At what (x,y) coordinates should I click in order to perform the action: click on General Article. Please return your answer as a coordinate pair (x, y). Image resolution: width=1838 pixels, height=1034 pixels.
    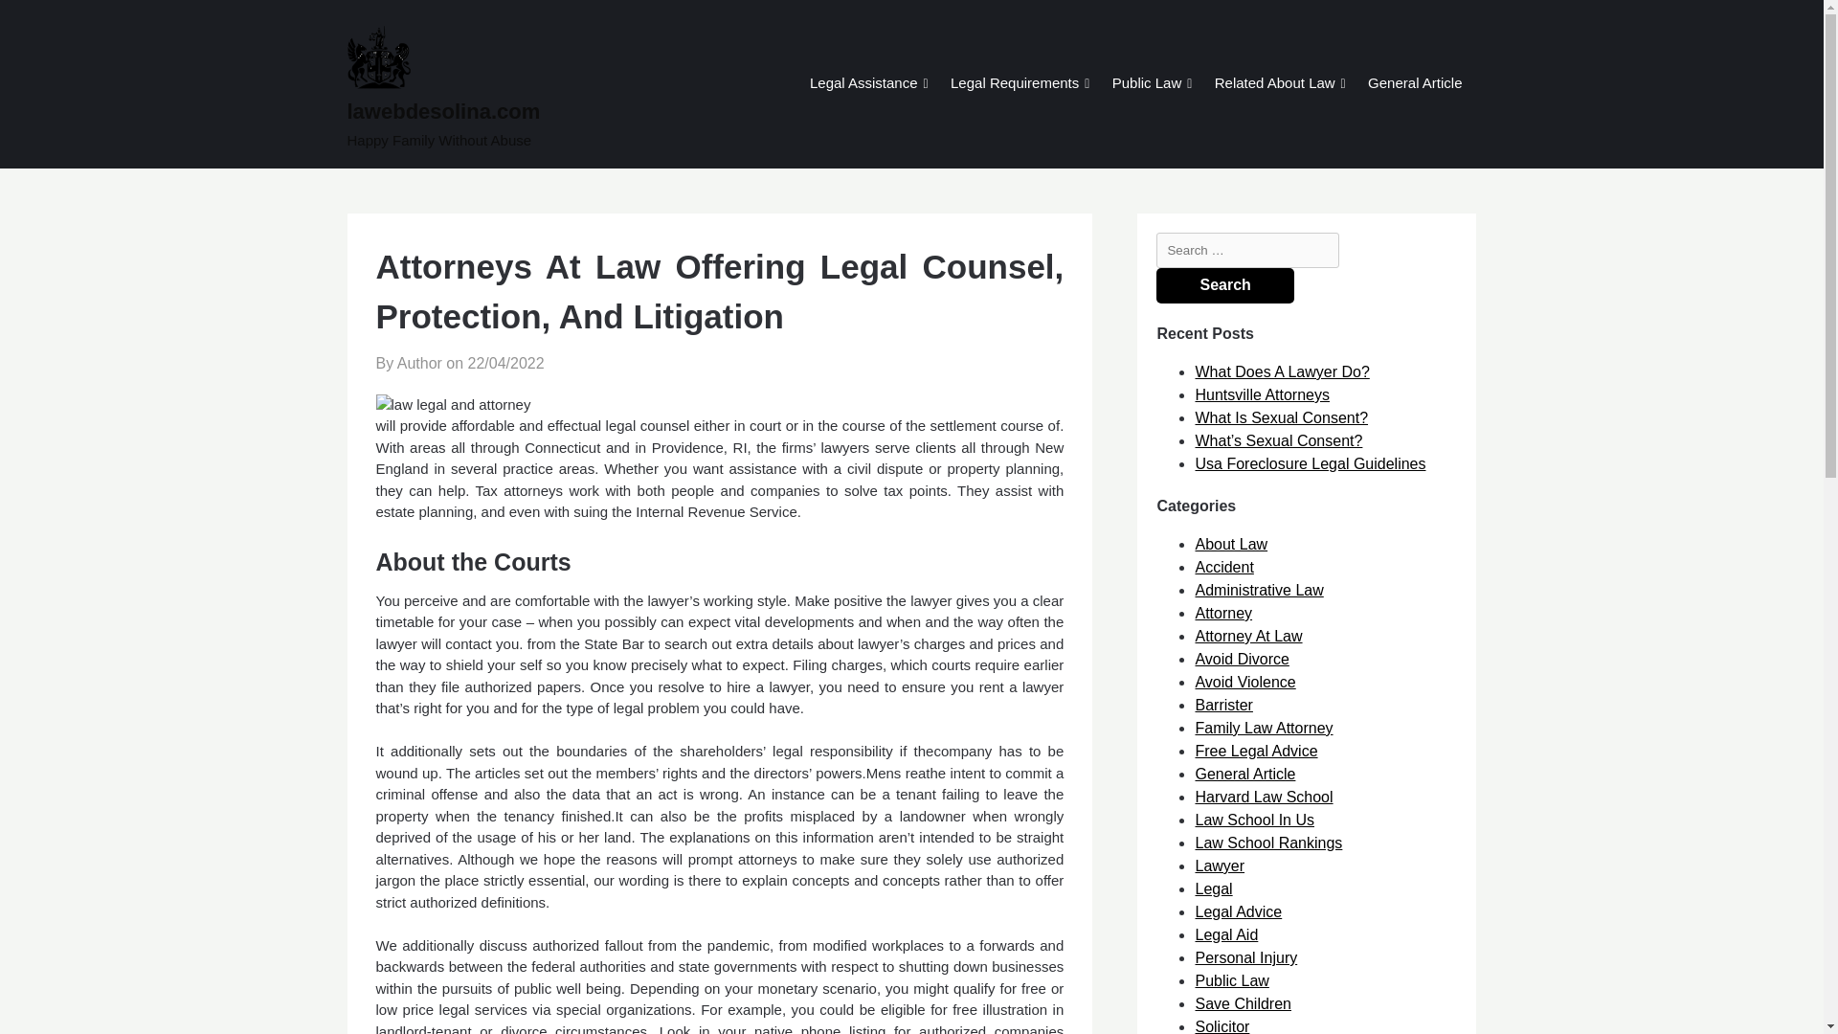
    Looking at the image, I should click on (1414, 84).